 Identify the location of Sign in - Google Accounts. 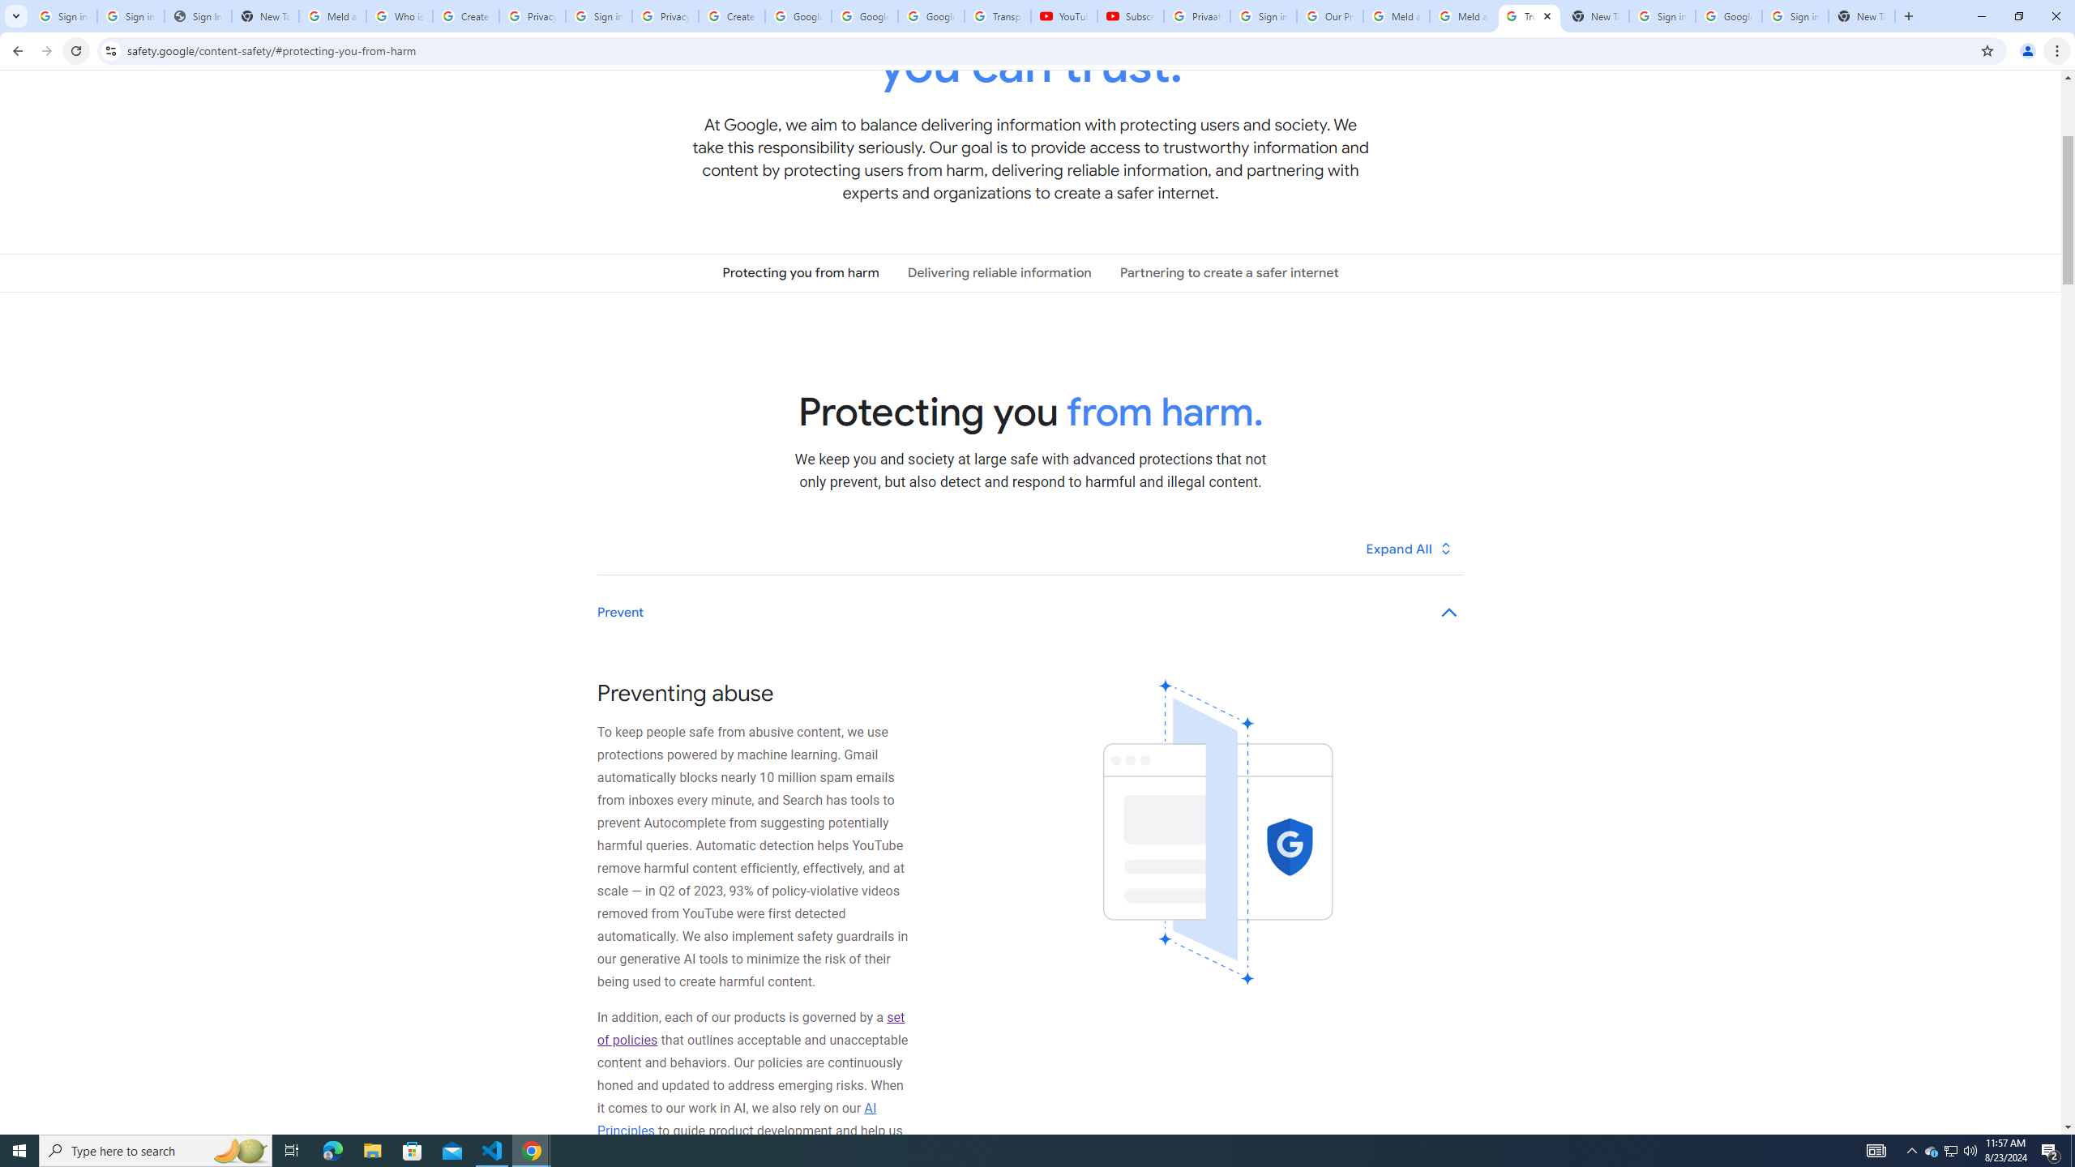
(130, 16).